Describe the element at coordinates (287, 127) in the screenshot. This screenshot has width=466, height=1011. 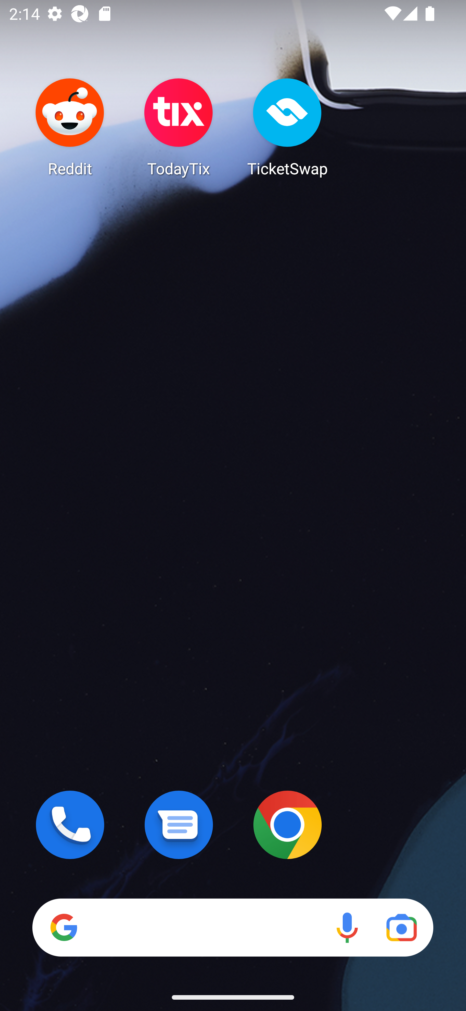
I see `TicketSwap` at that location.